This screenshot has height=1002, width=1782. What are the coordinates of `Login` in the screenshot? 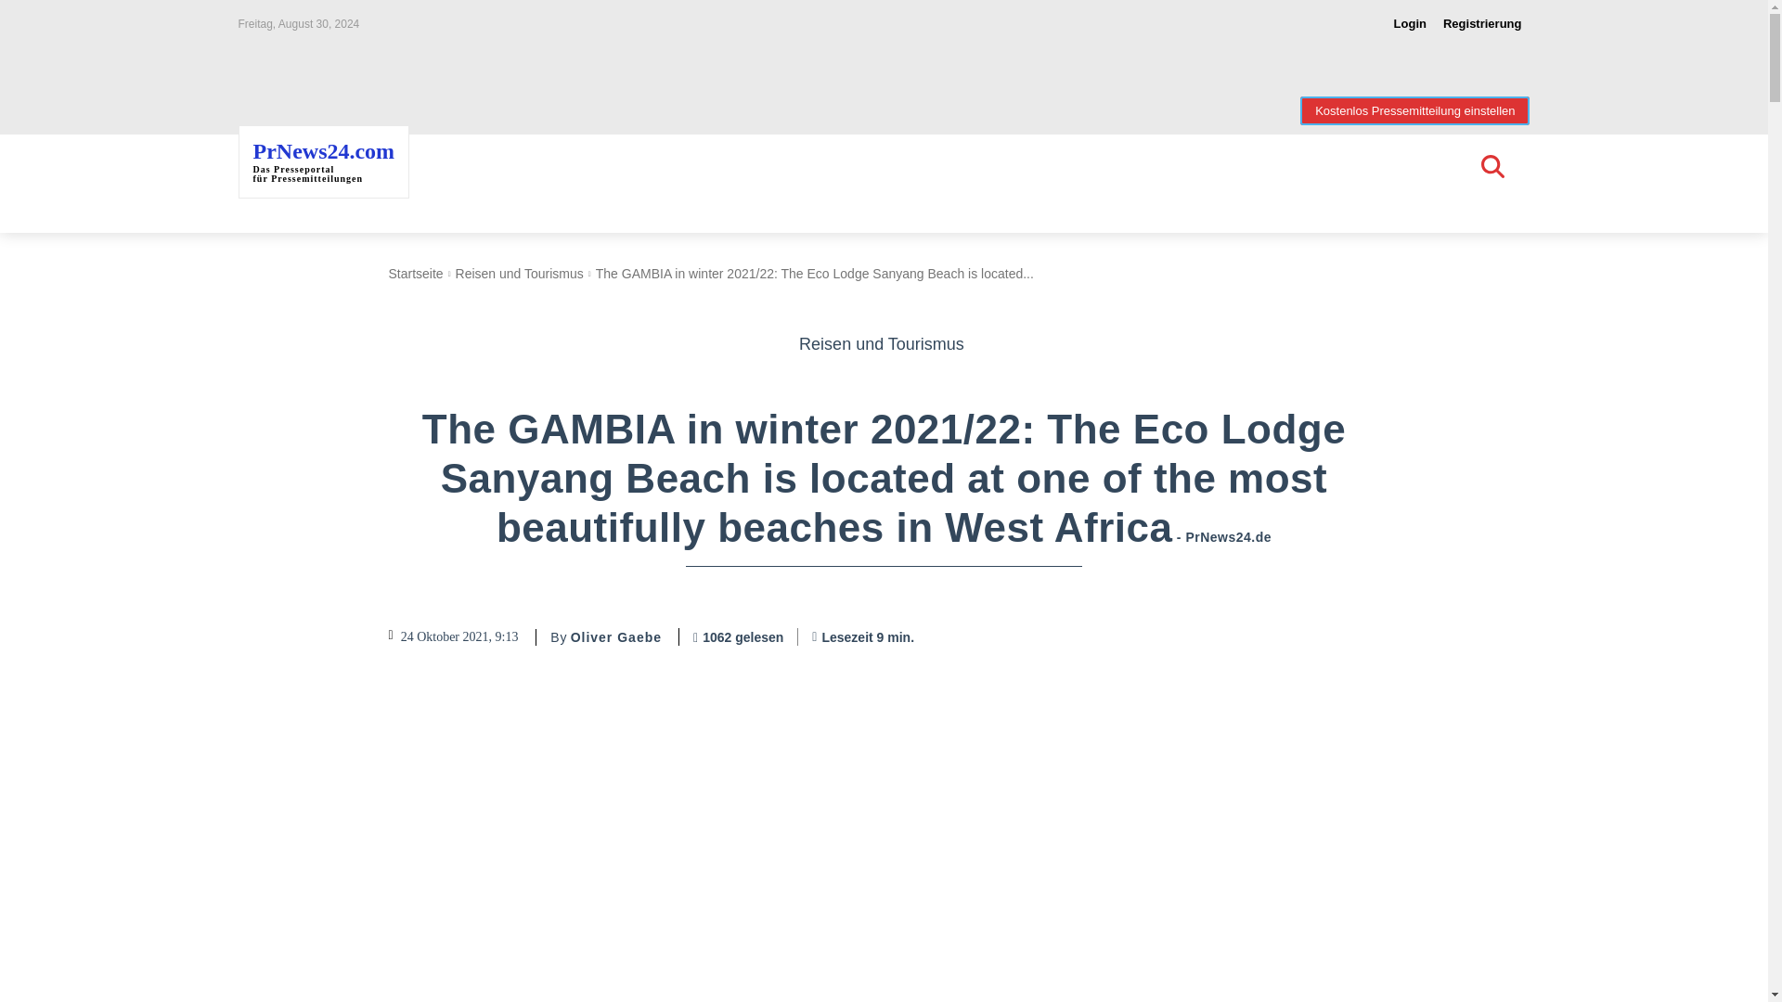 It's located at (1410, 24).